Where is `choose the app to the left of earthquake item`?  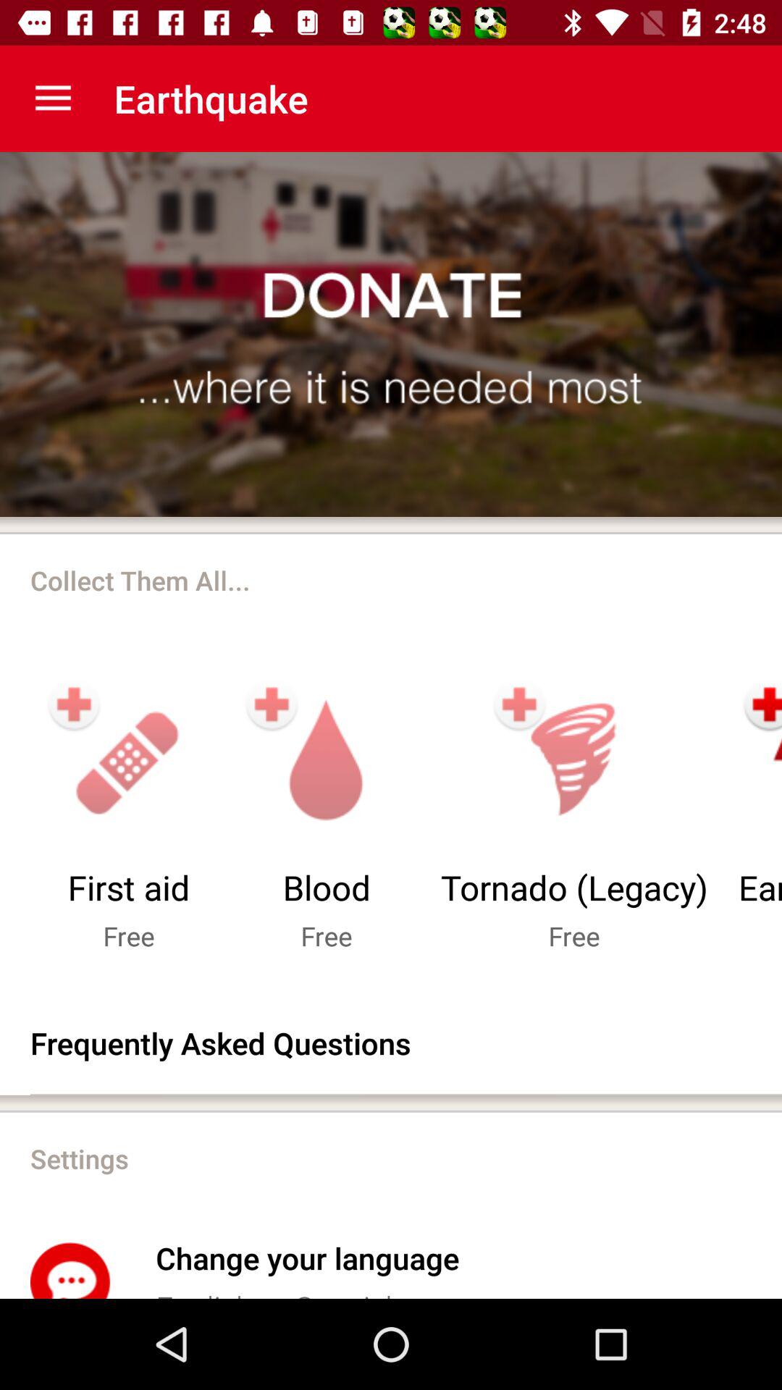 choose the app to the left of earthquake item is located at coordinates (53, 98).